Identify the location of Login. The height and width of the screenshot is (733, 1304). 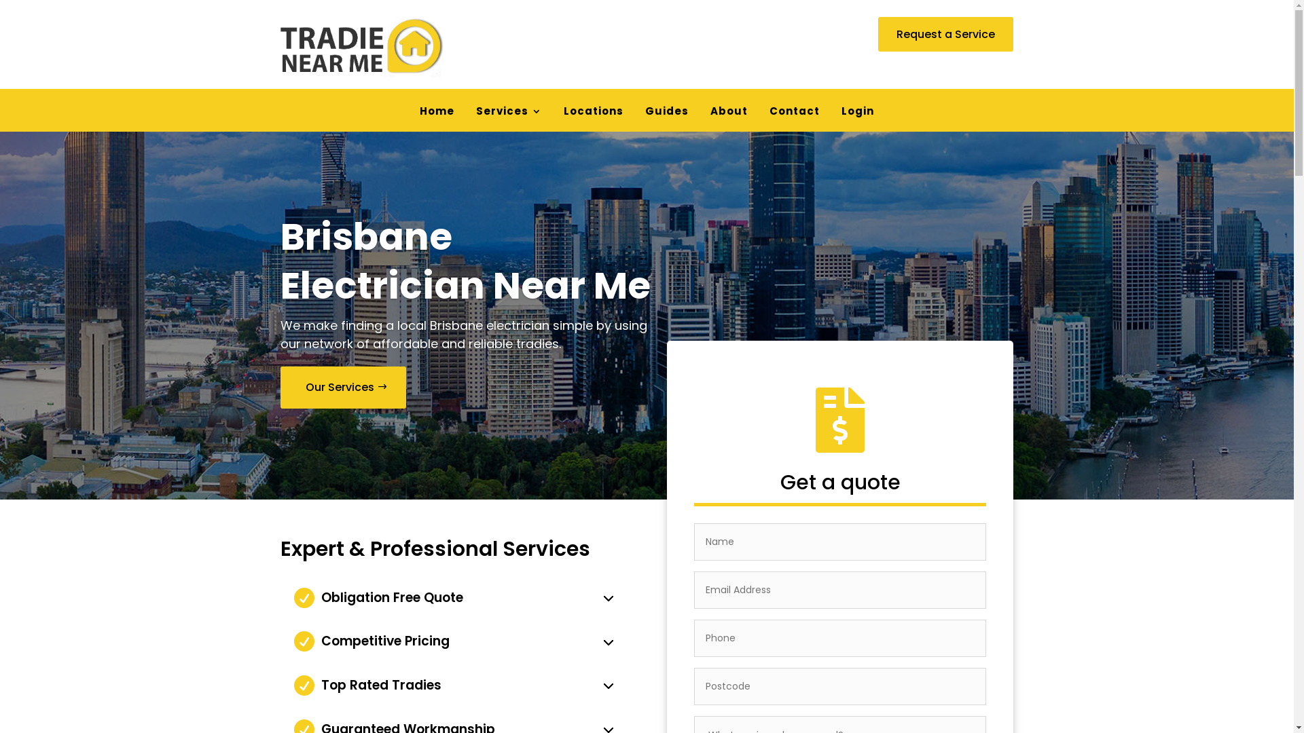
(858, 114).